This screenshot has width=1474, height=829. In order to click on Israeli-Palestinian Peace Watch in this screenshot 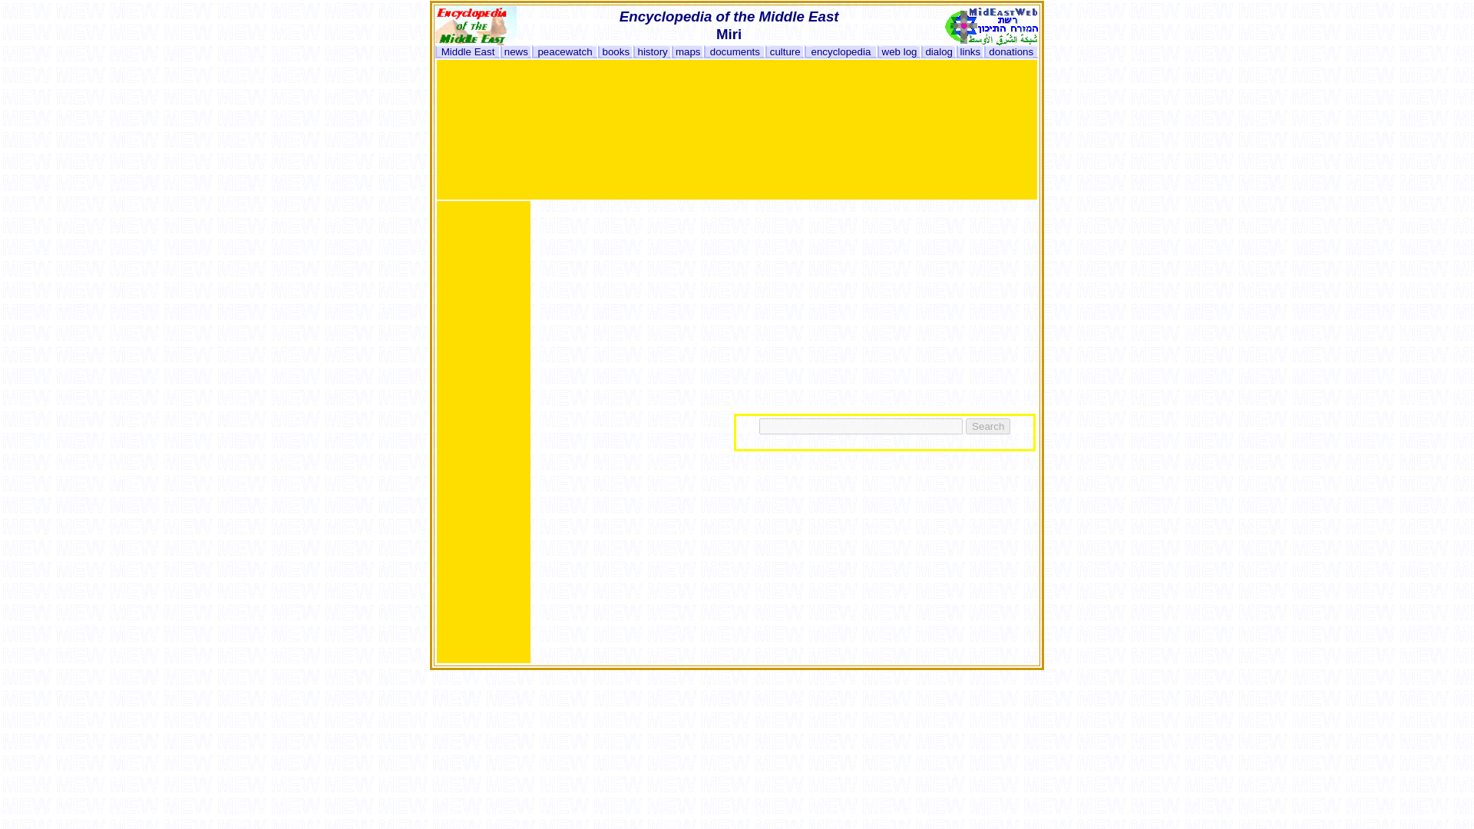, I will do `click(565, 51)`.